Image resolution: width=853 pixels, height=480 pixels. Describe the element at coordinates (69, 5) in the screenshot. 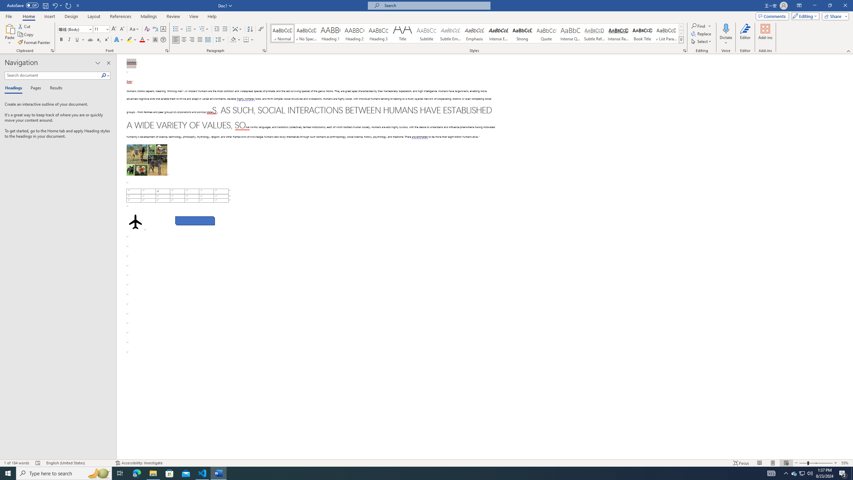

I see `Repeat Style` at that location.